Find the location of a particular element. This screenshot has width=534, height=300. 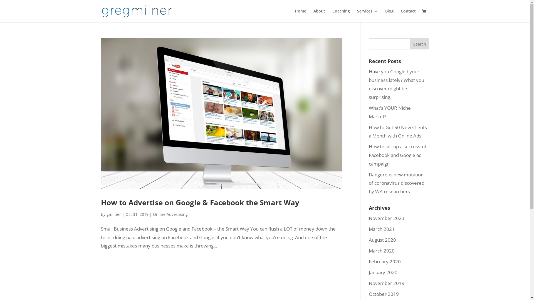

November 2023 is located at coordinates (387, 218).